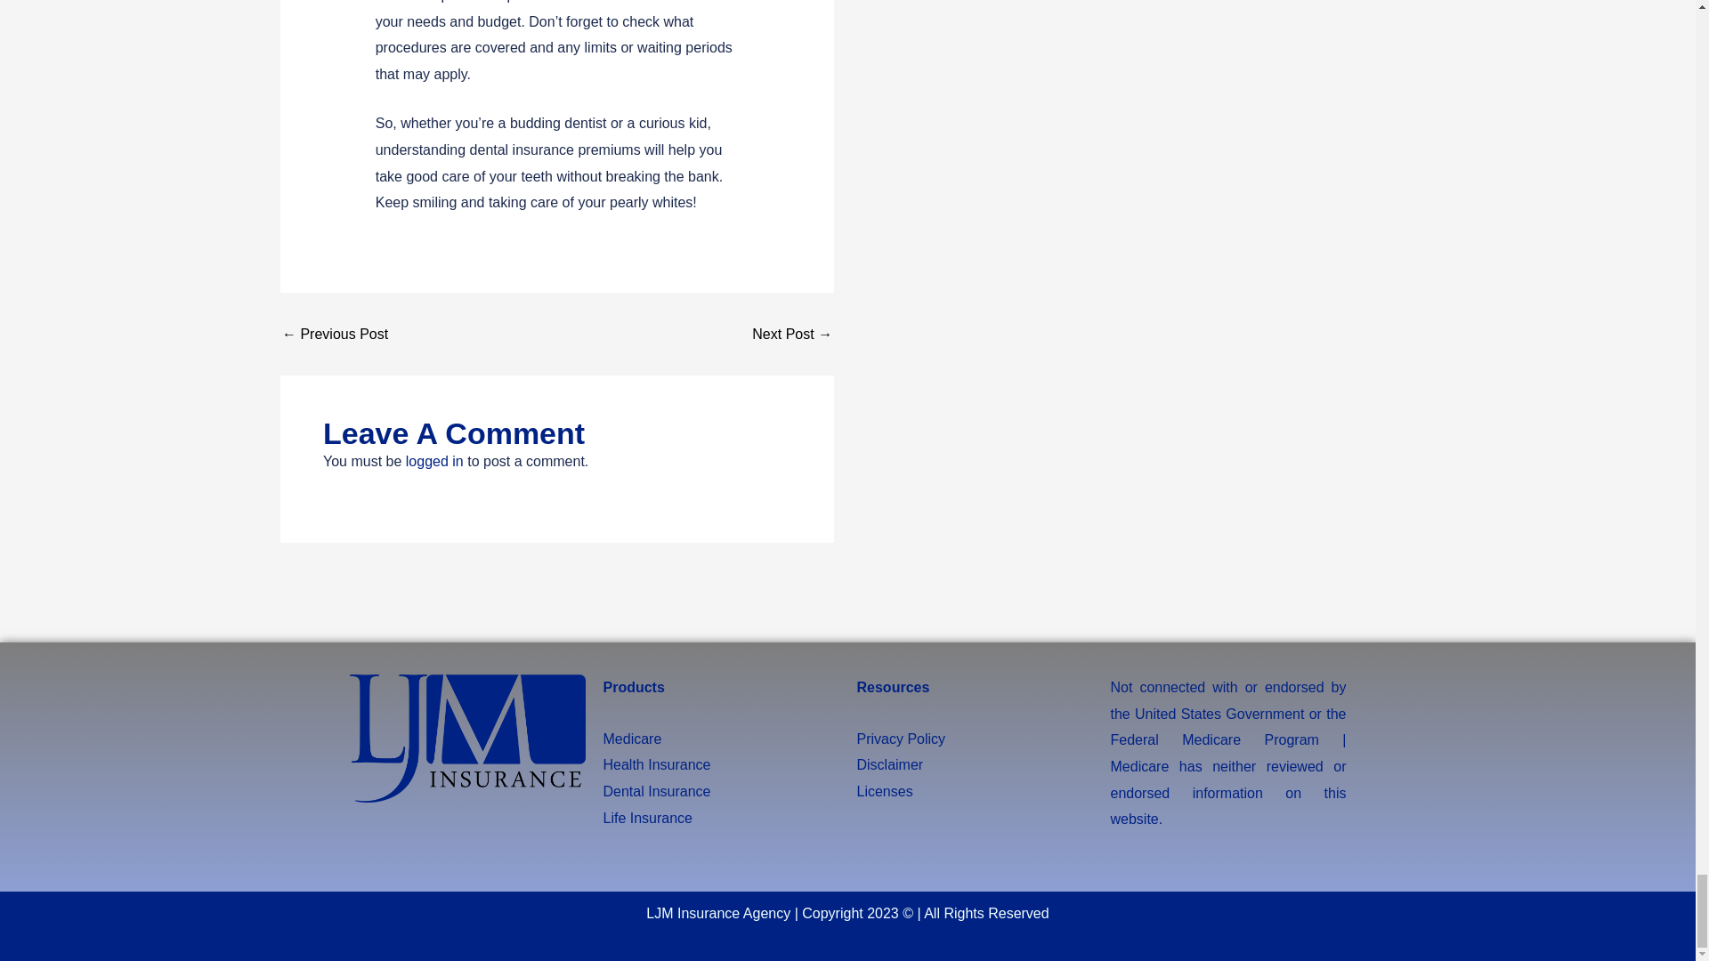  What do you see at coordinates (648, 818) in the screenshot?
I see `Life Insurance` at bounding box center [648, 818].